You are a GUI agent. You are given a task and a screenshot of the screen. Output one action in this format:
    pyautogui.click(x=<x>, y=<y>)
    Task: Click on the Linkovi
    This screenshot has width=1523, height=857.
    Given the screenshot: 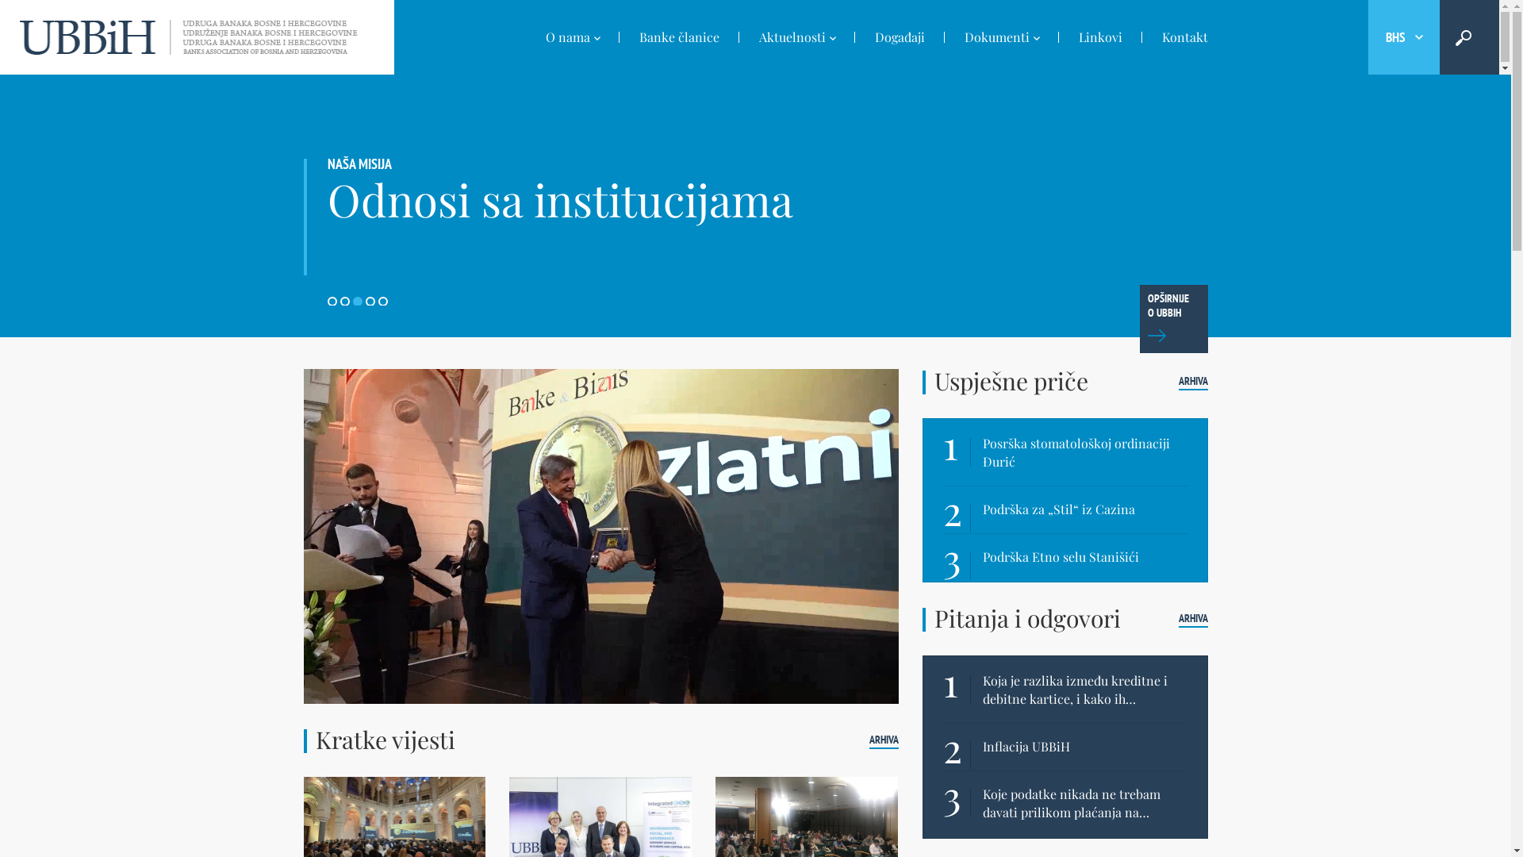 What is the action you would take?
    pyautogui.click(x=1099, y=37)
    